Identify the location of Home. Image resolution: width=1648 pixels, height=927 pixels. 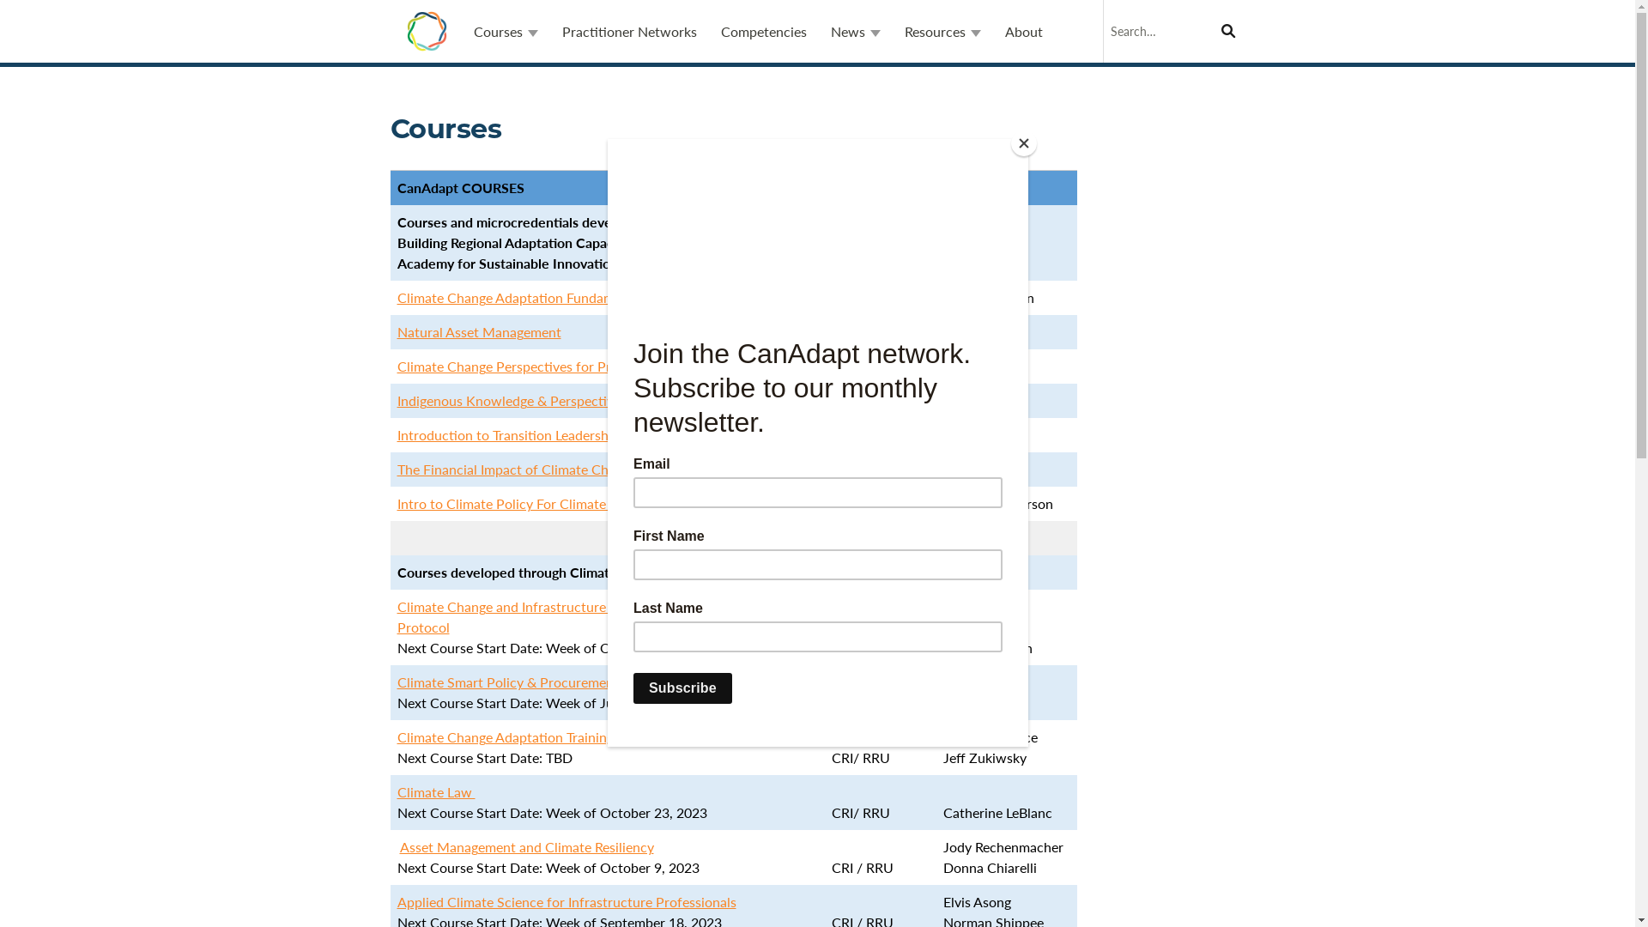
(426, 31).